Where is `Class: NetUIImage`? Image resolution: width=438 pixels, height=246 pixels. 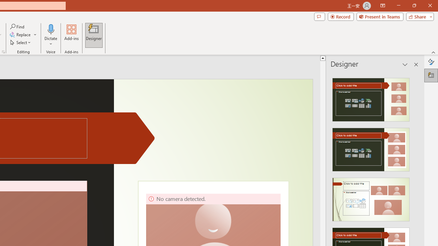 Class: NetUIImage is located at coordinates (371, 200).